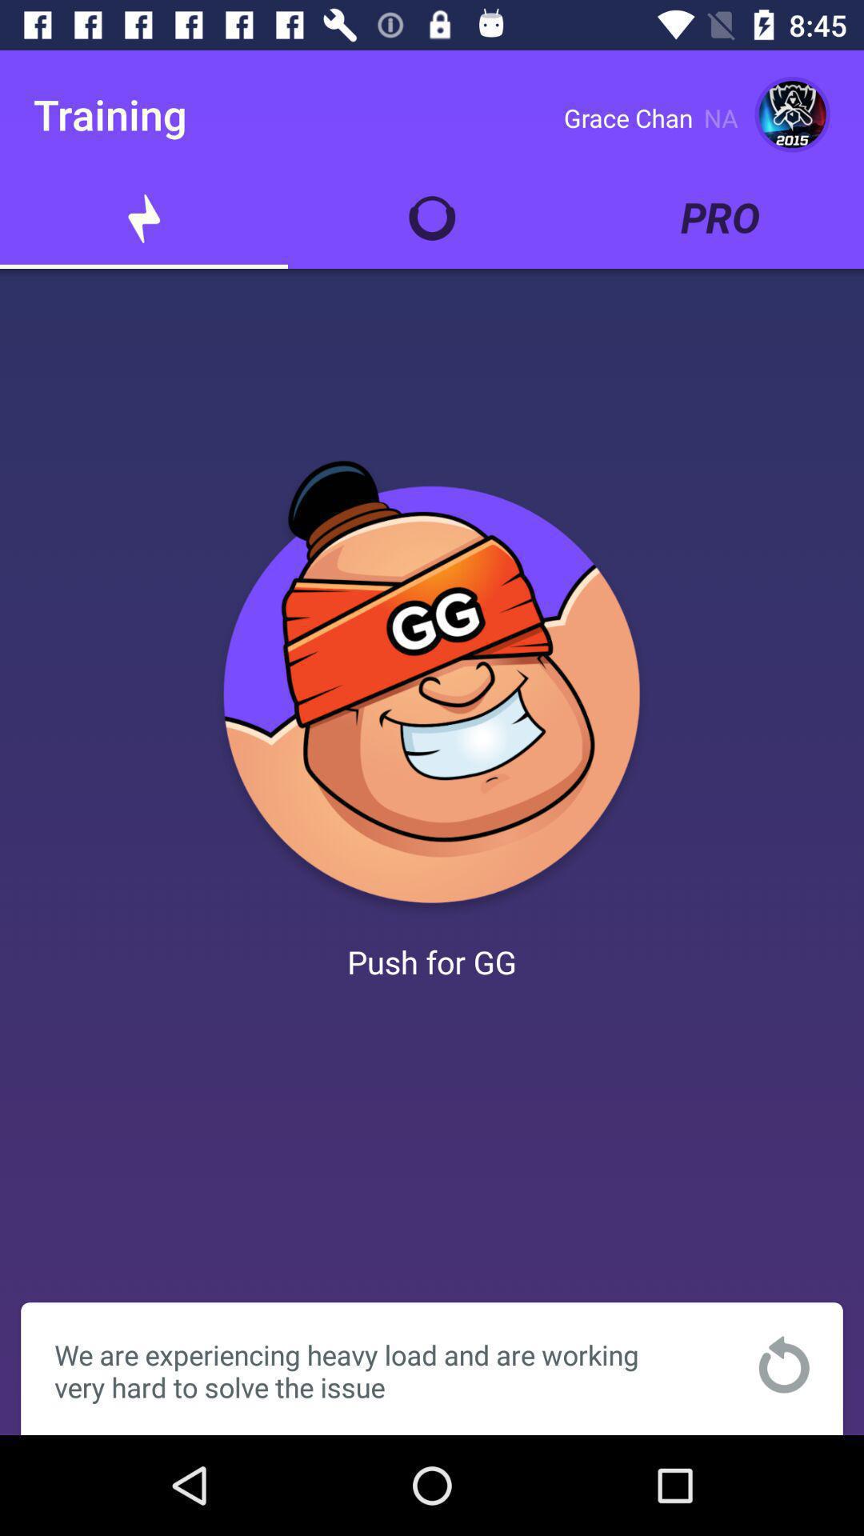  What do you see at coordinates (784, 1365) in the screenshot?
I see `turn off the item to the right of the we are experiencing item` at bounding box center [784, 1365].